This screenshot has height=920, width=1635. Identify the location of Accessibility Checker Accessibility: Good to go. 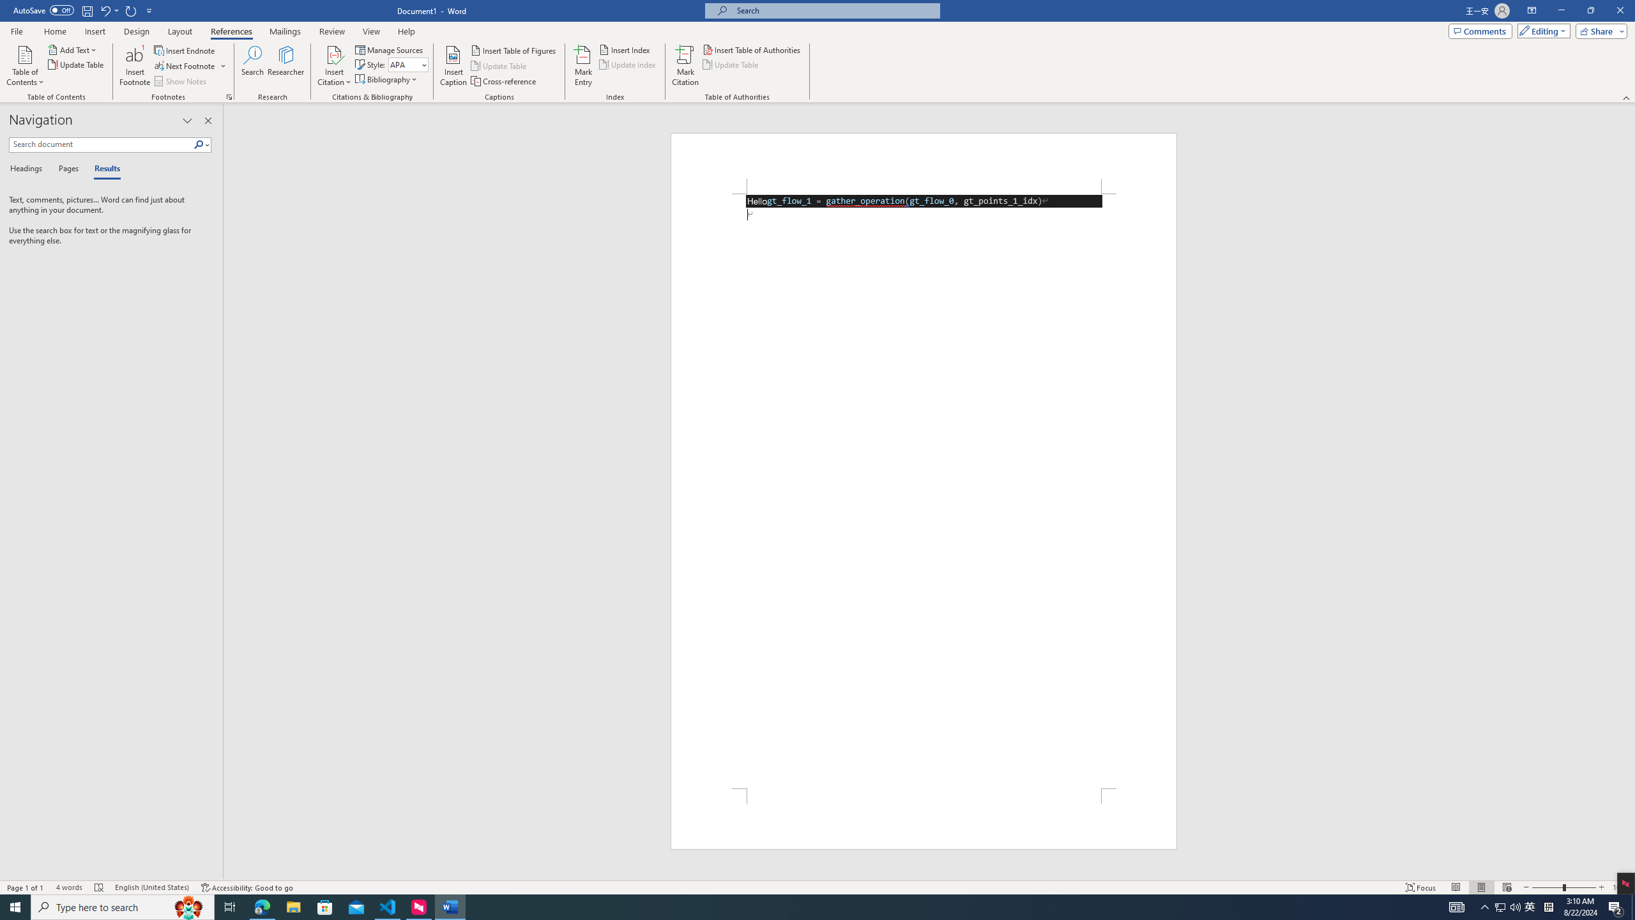
(248, 887).